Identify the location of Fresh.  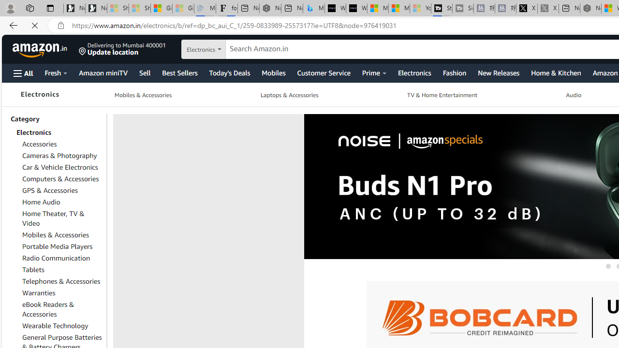
(56, 72).